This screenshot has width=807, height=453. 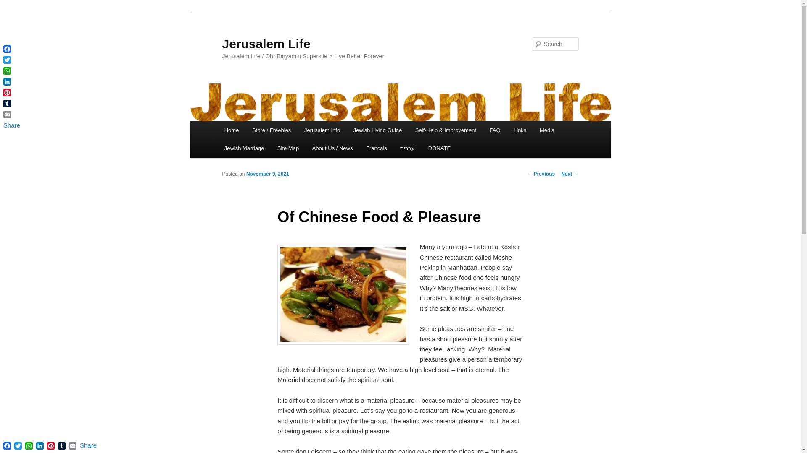 What do you see at coordinates (13, 5) in the screenshot?
I see `Search` at bounding box center [13, 5].